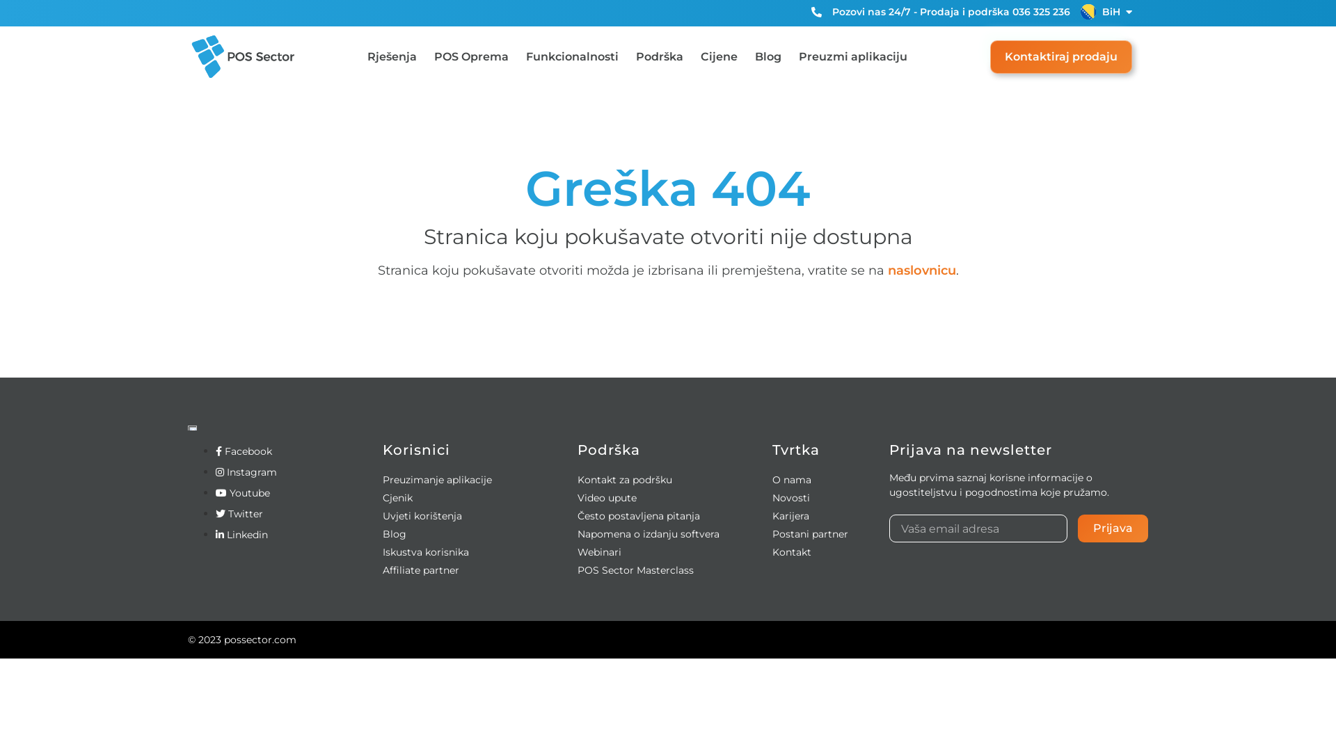 The height and width of the screenshot is (751, 1336). I want to click on Napomena o izdanju softvera, so click(649, 534).